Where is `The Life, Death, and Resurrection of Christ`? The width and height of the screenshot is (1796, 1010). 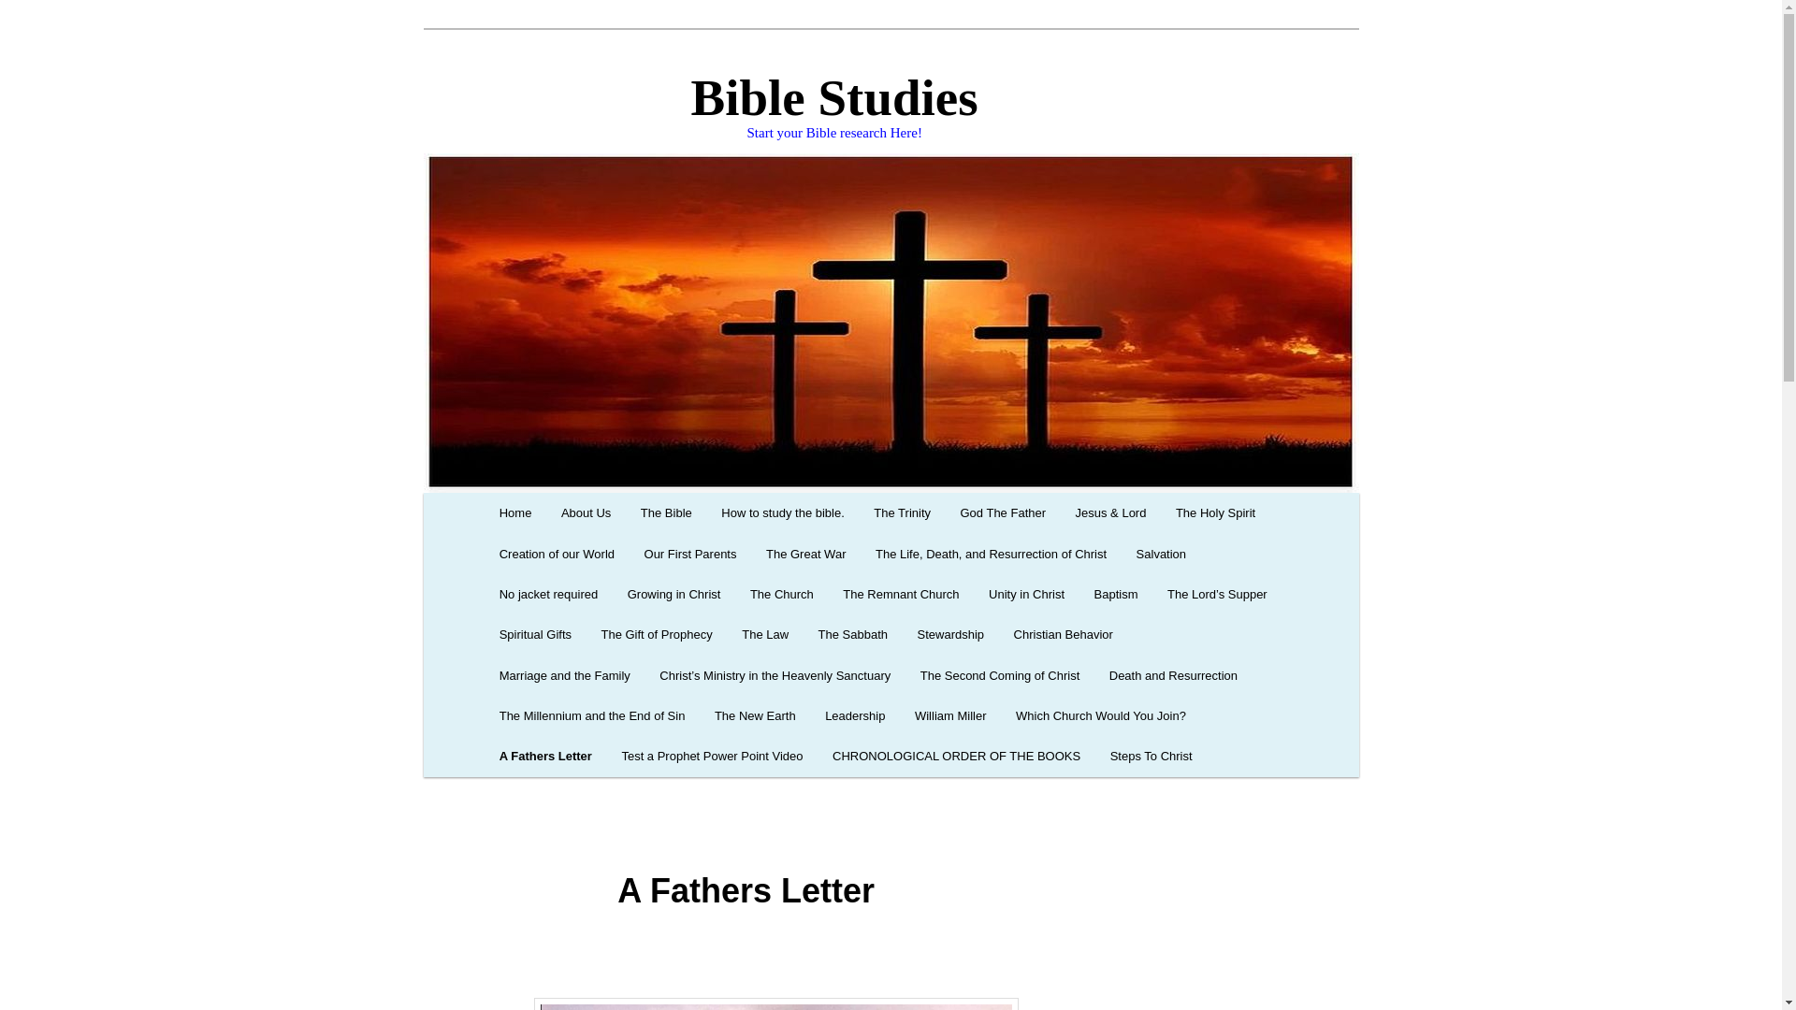
The Life, Death, and Resurrection of Christ is located at coordinates (992, 554).